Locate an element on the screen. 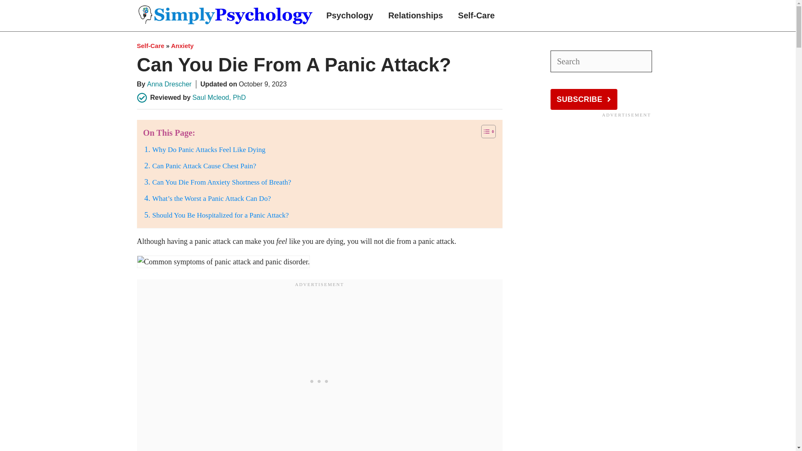  Anxiety is located at coordinates (182, 46).